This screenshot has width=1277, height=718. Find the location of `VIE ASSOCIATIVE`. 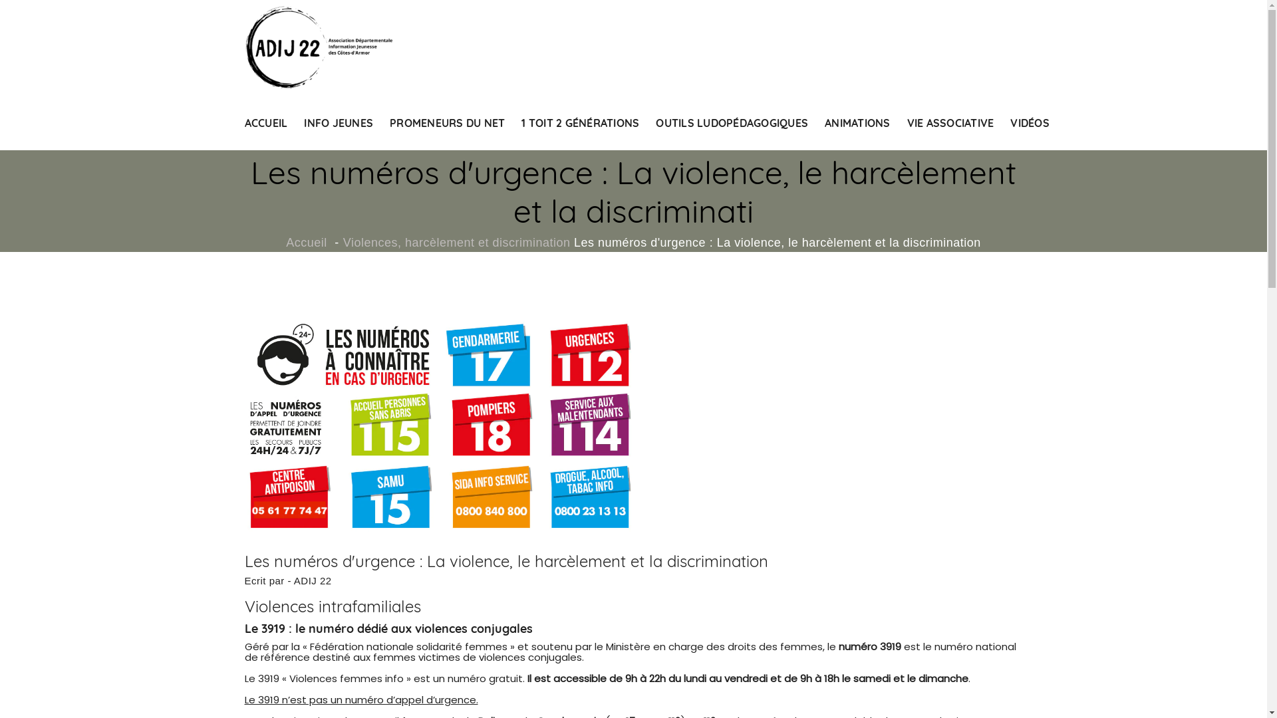

VIE ASSOCIATIVE is located at coordinates (951, 123).